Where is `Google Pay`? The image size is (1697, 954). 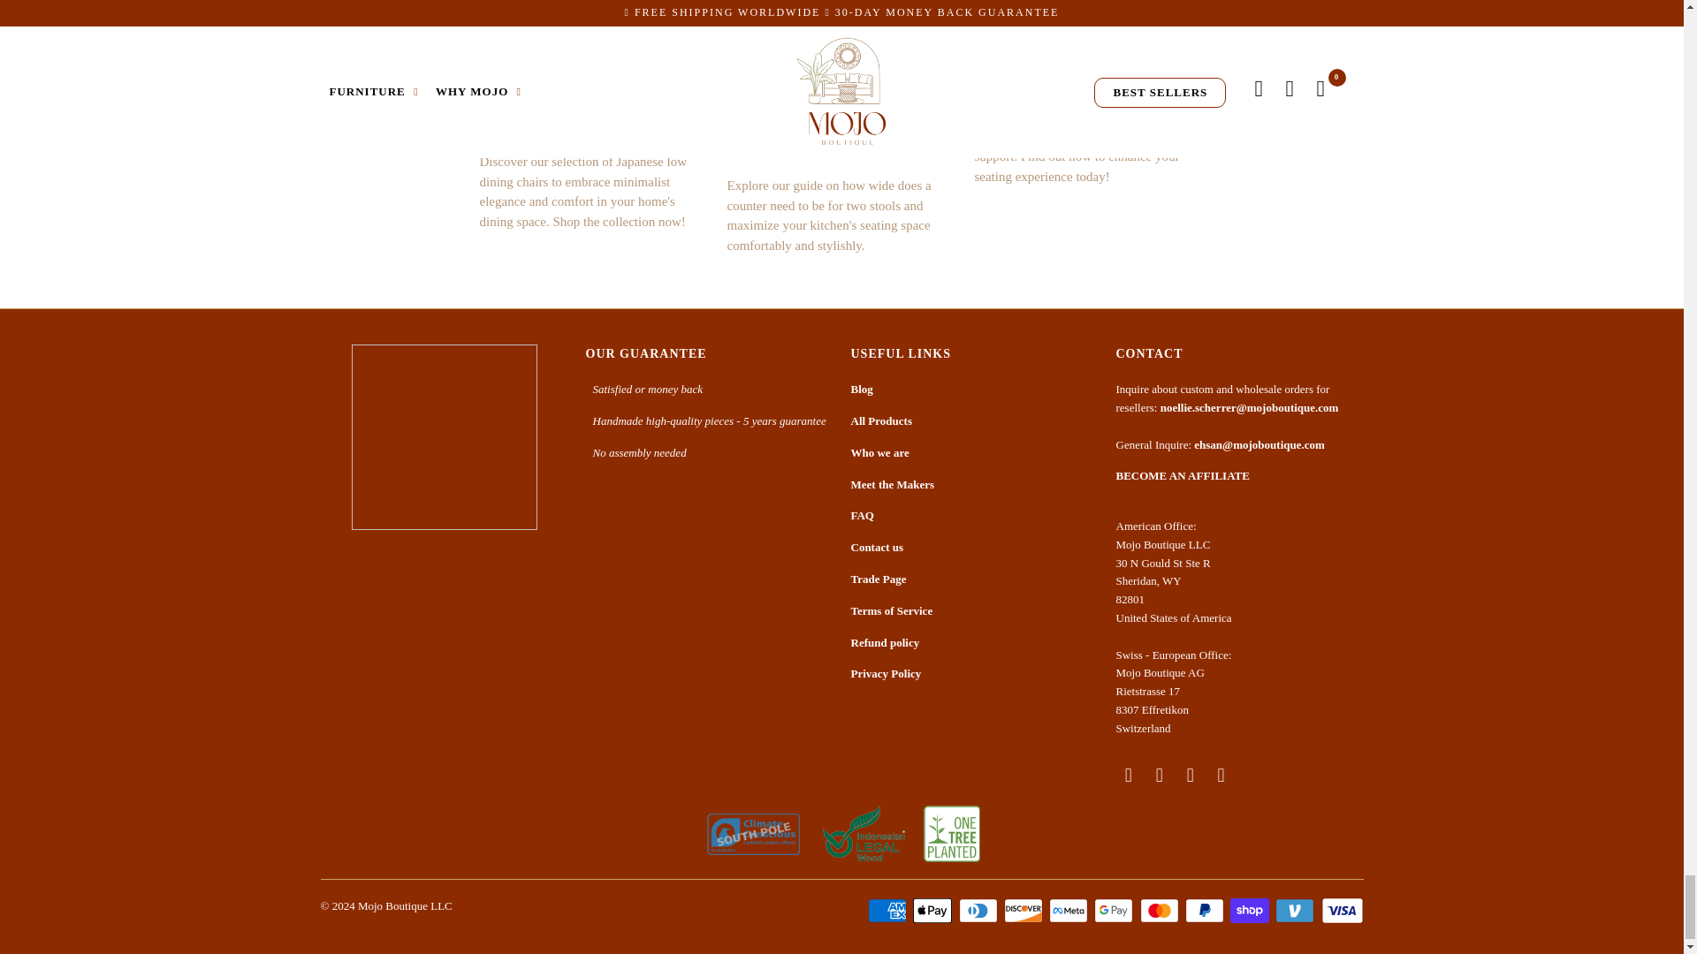
Google Pay is located at coordinates (1115, 911).